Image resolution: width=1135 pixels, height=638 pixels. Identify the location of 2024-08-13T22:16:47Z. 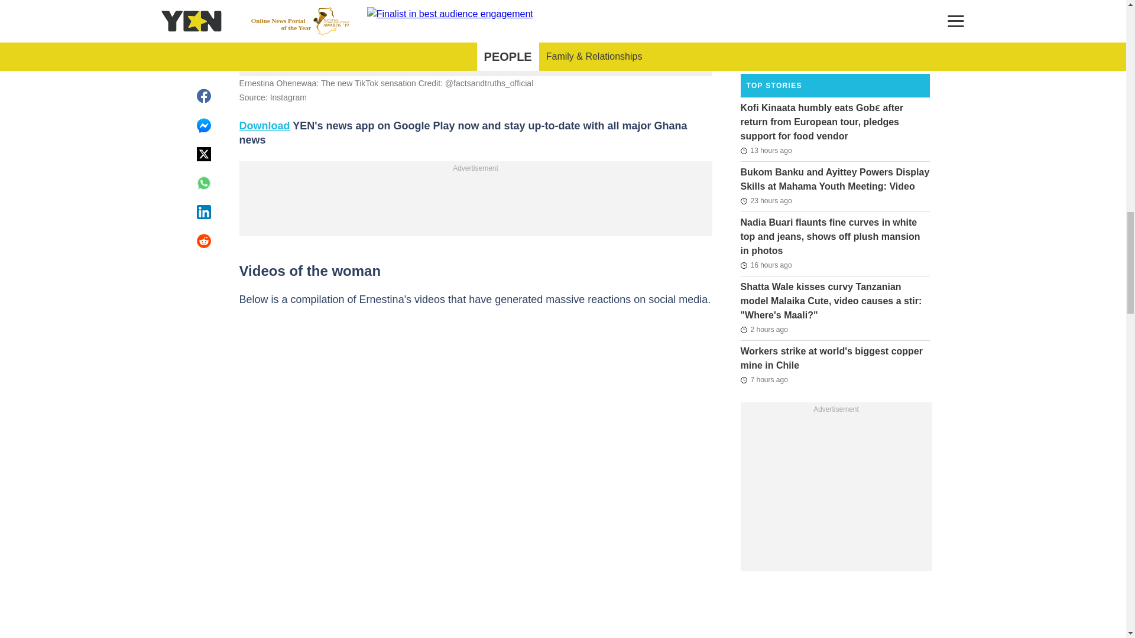
(765, 150).